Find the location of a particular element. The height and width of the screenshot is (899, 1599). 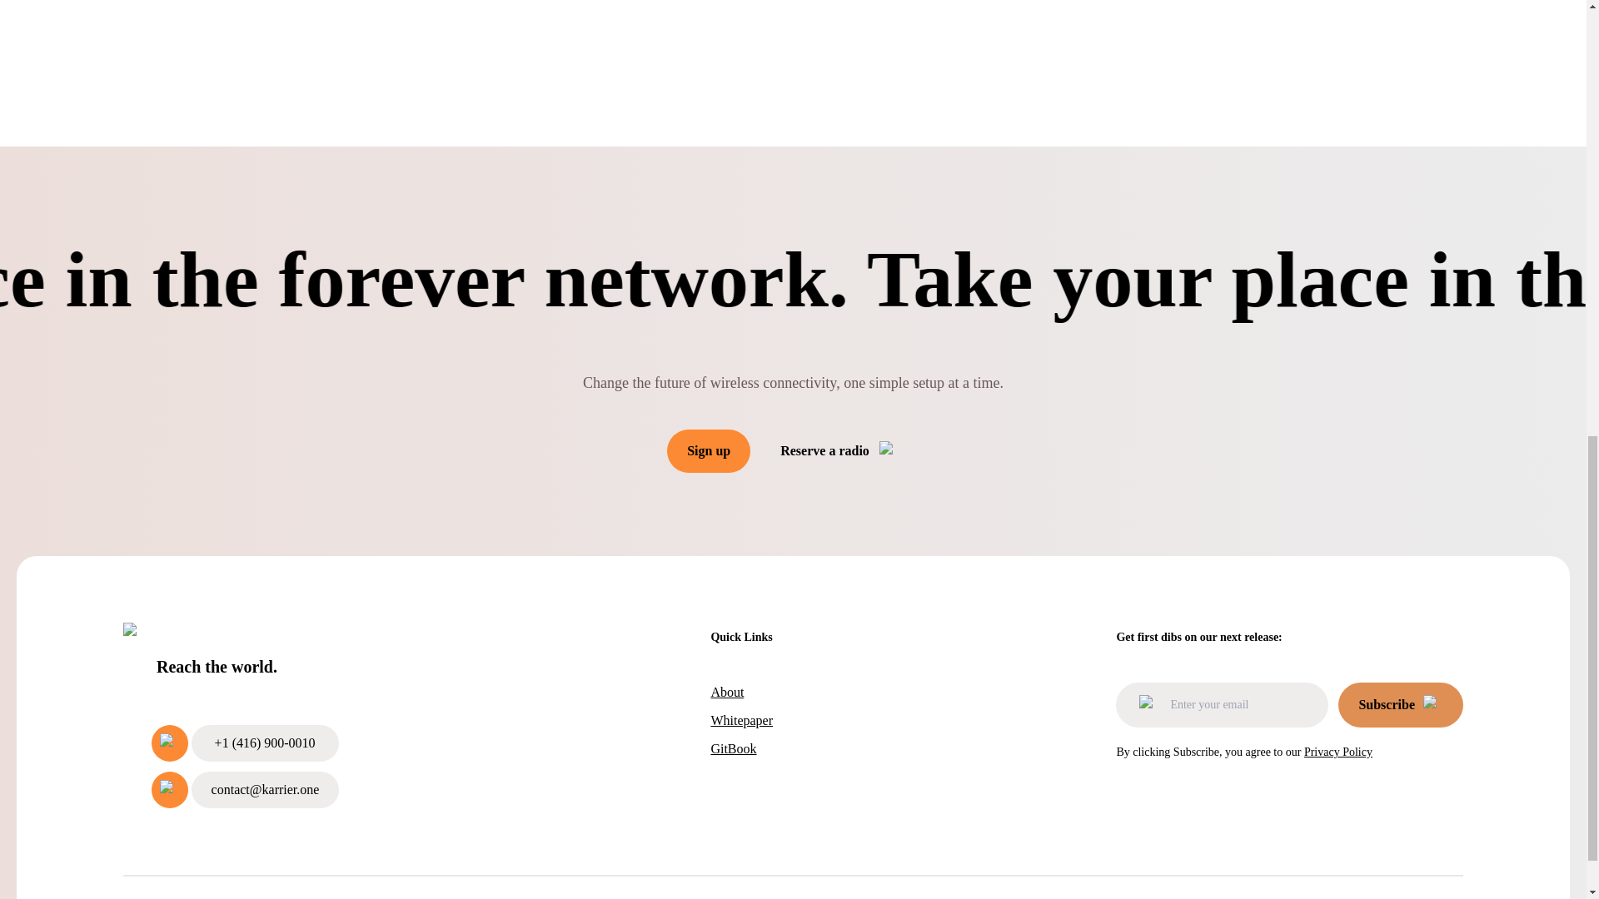

Karrier One is located at coordinates (245, 638).